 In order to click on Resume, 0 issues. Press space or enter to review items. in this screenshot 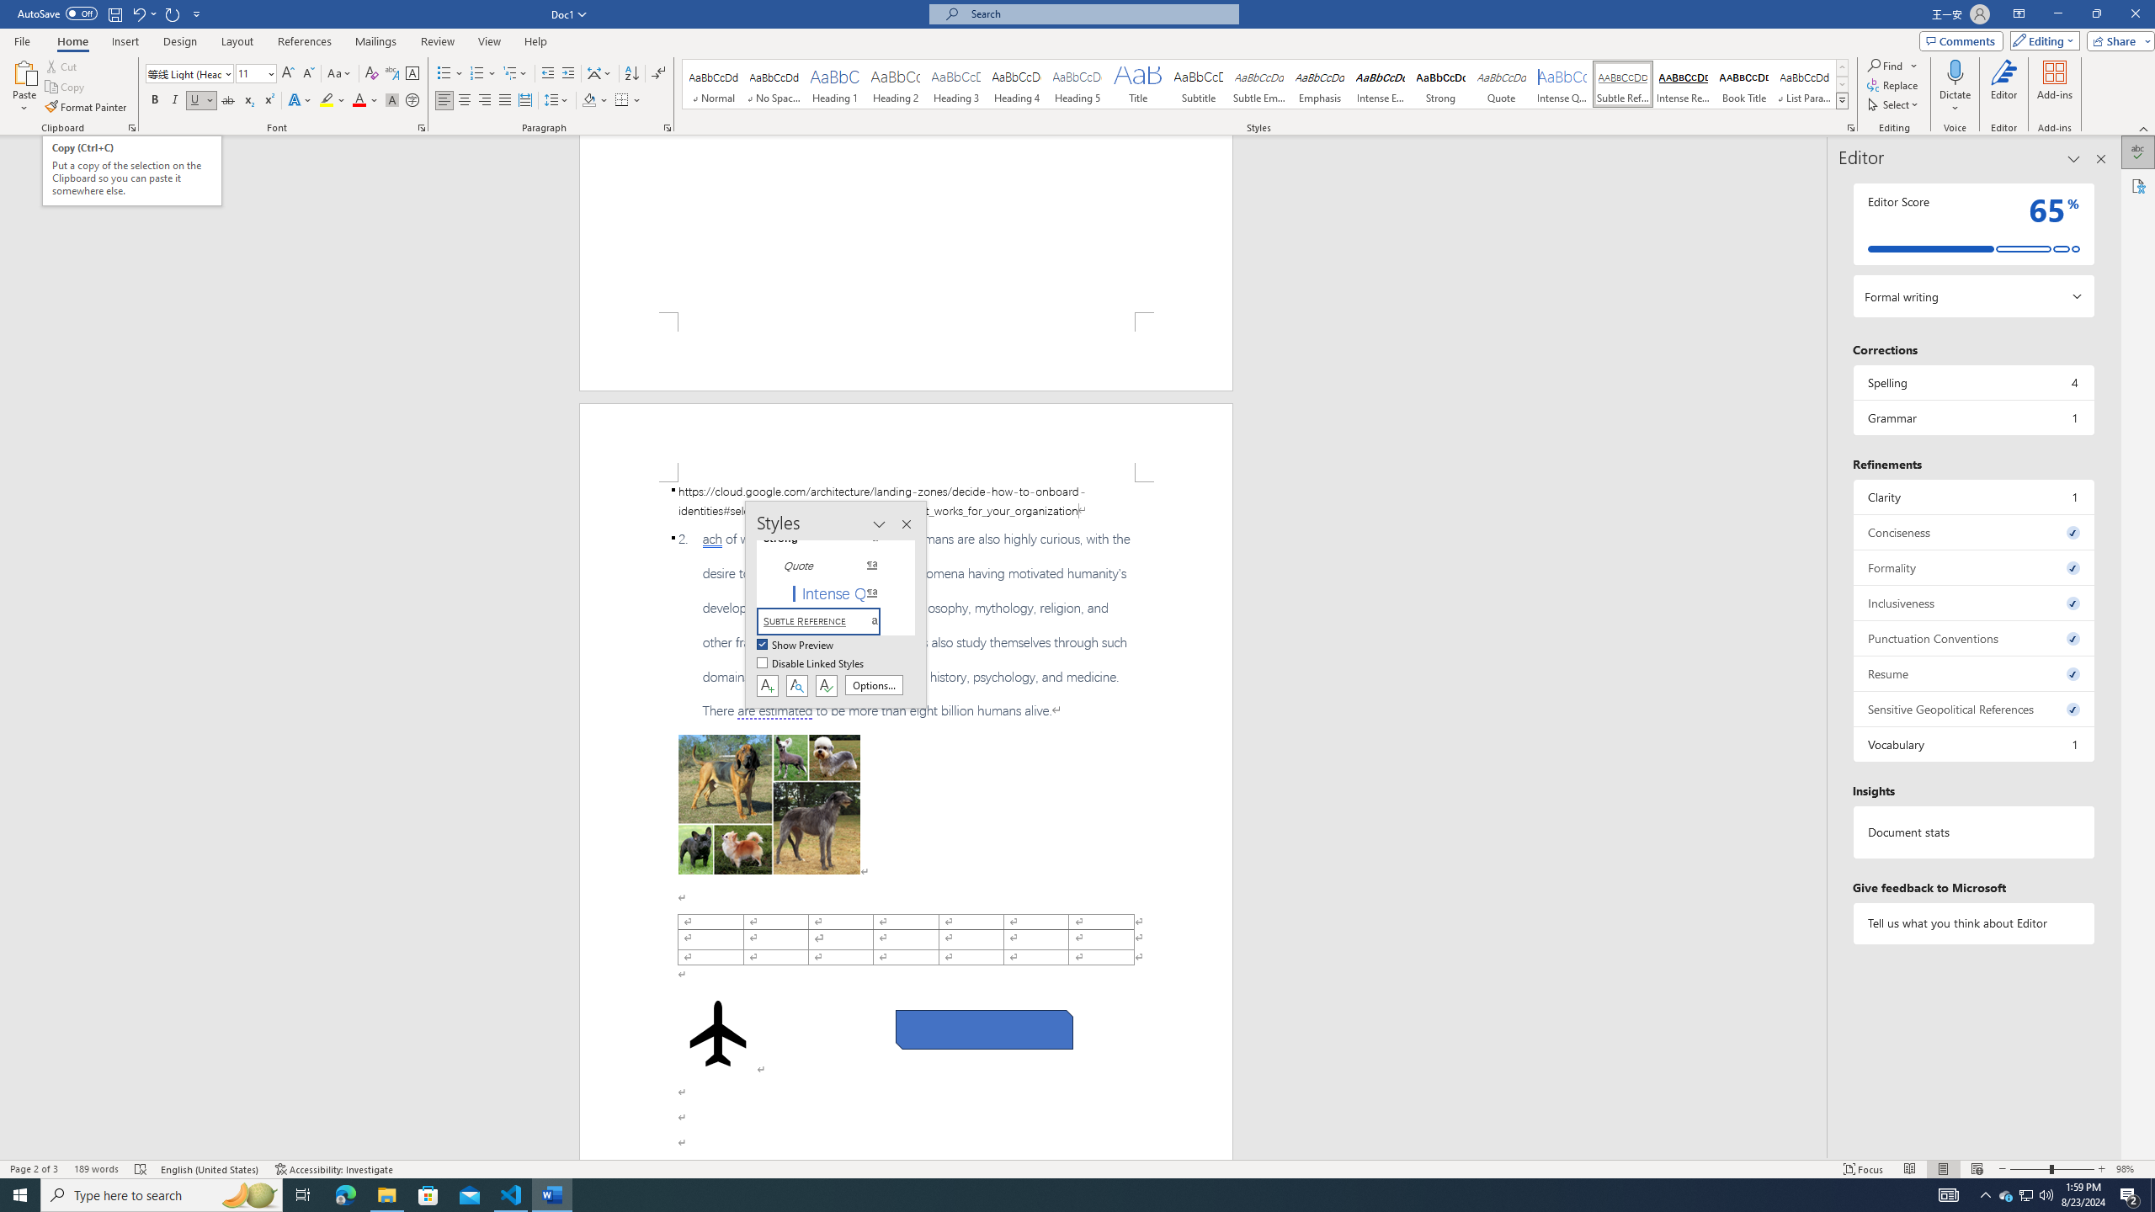, I will do `click(1973, 673)`.